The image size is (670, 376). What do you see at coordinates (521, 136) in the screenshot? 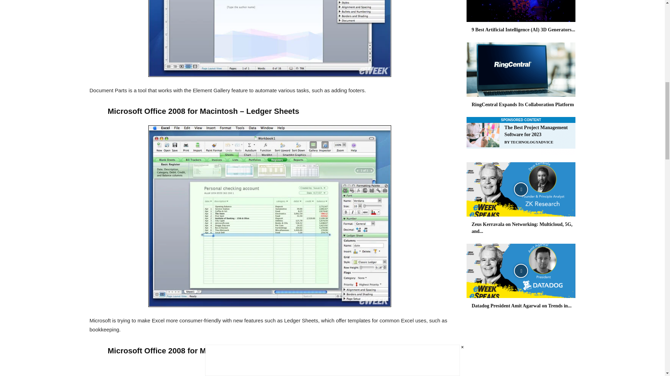
I see `3rd party ad content` at bounding box center [521, 136].